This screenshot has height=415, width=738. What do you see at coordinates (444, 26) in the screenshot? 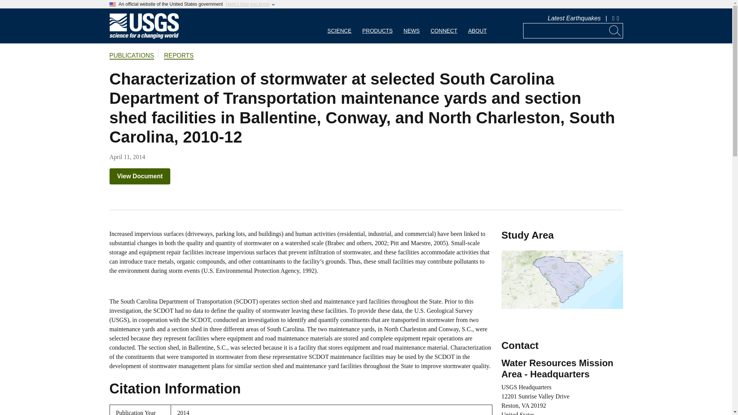
I see `CONNECT` at bounding box center [444, 26].